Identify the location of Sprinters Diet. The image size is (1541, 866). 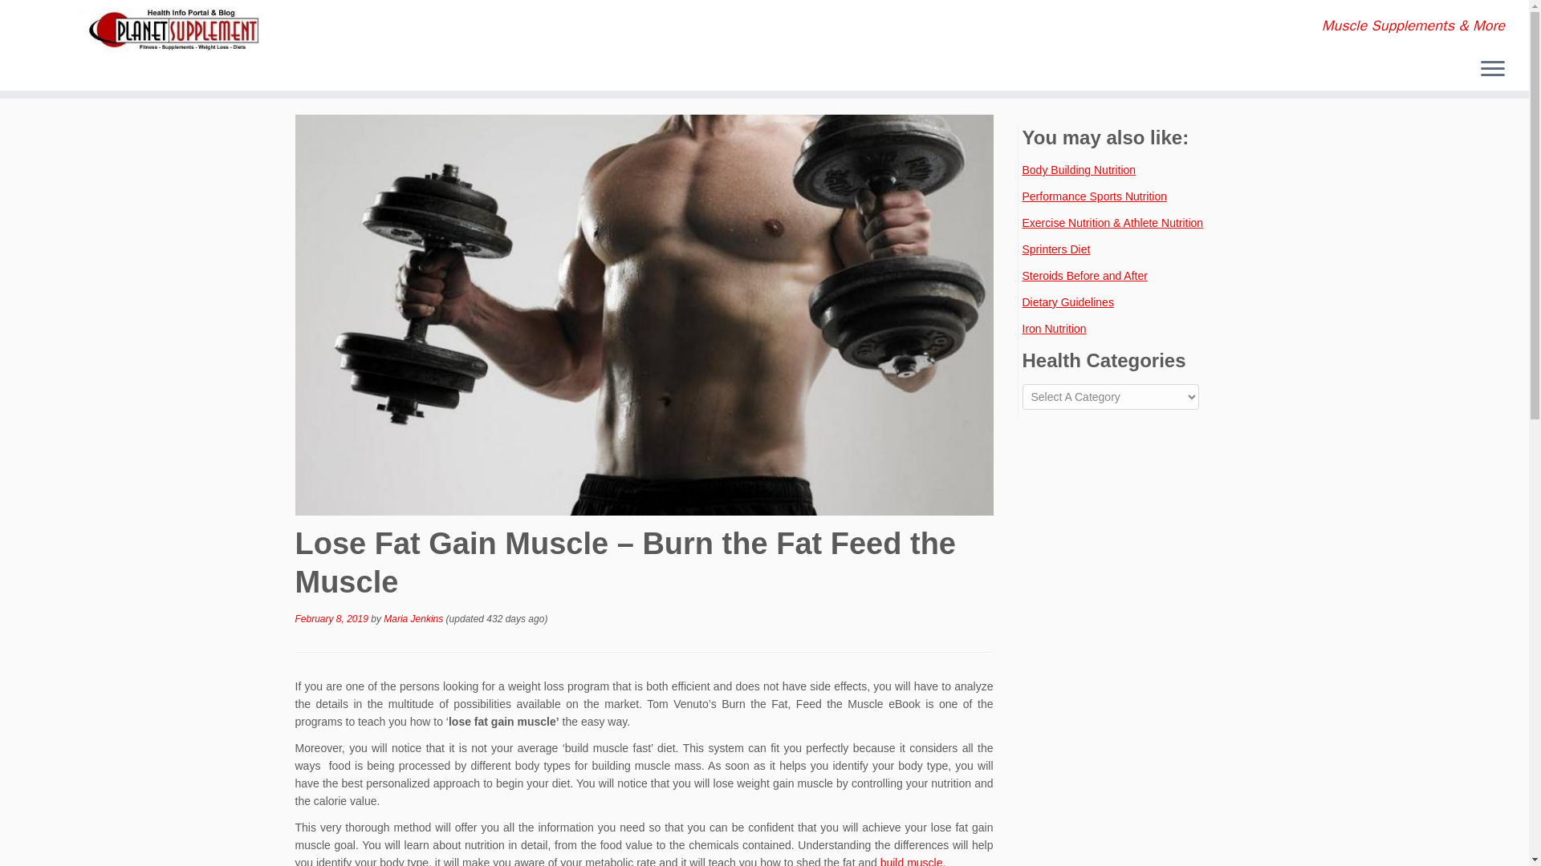
(1056, 249).